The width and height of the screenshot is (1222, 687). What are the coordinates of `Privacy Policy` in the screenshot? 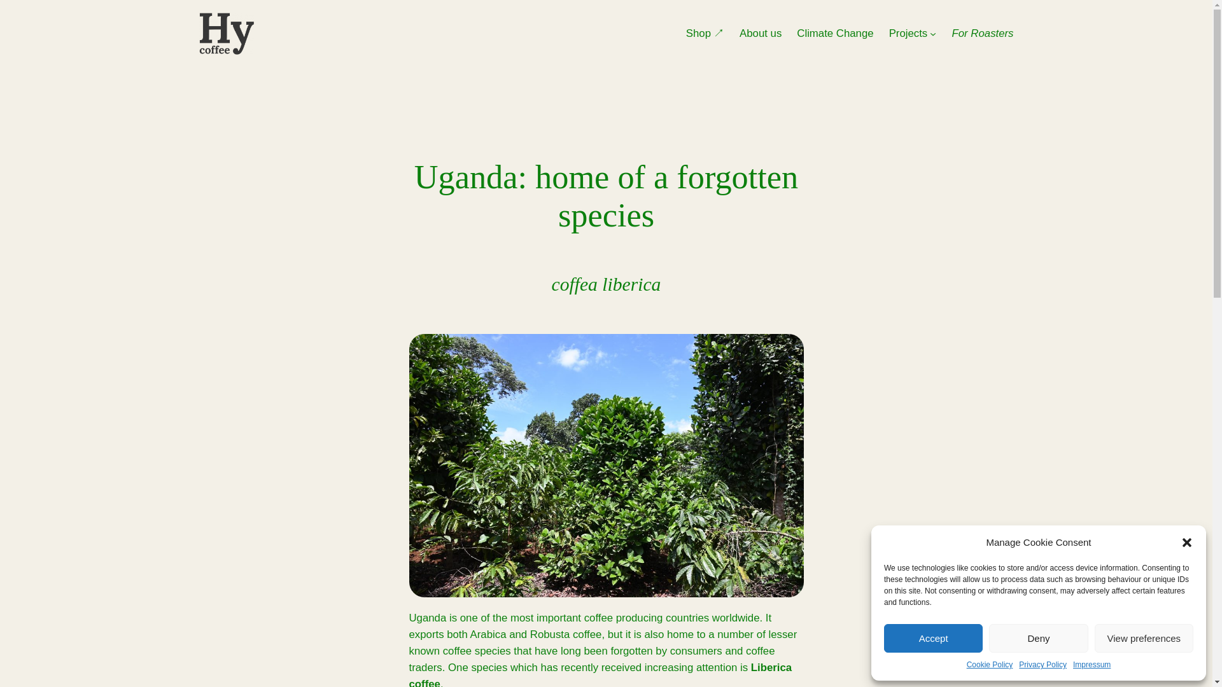 It's located at (1043, 665).